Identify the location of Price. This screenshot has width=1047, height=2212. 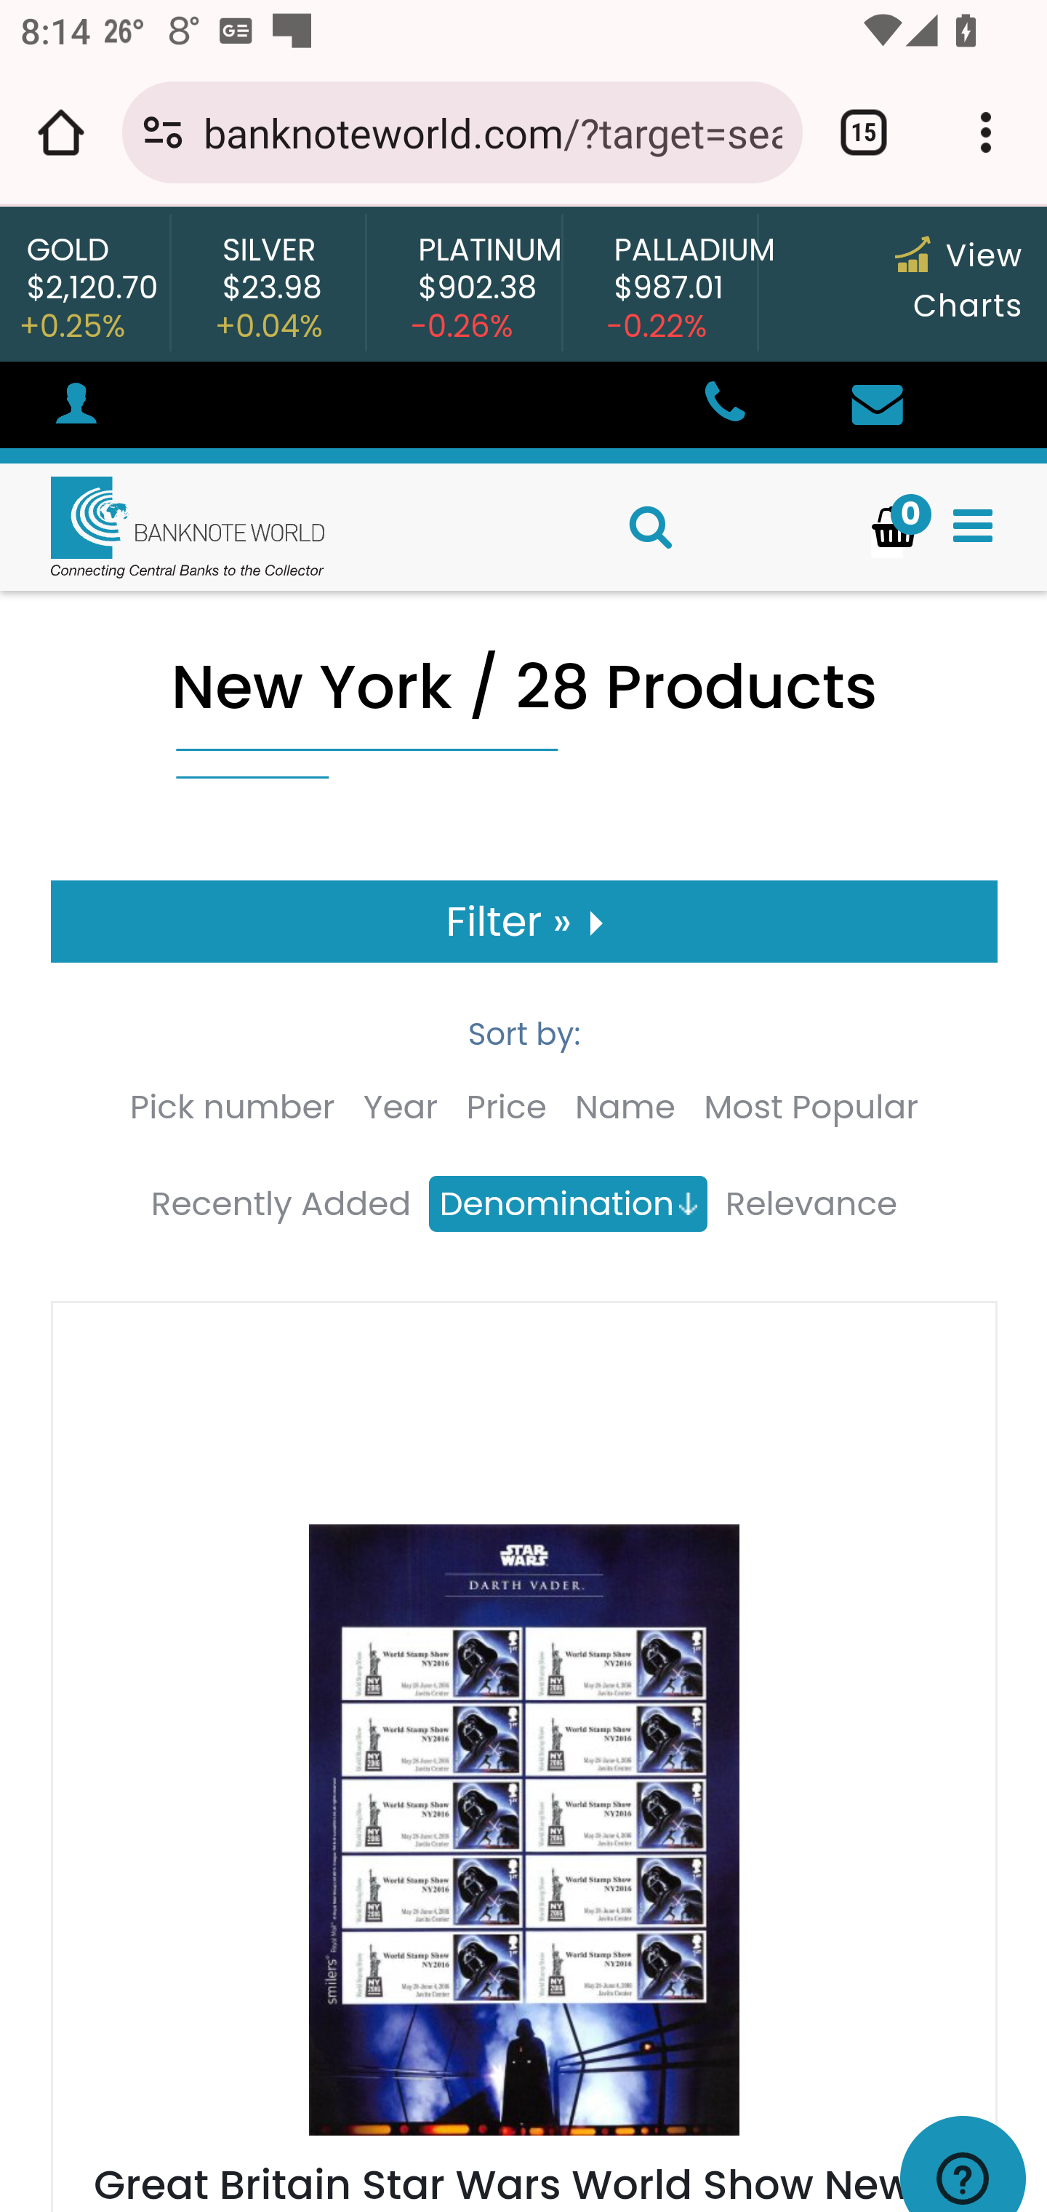
(506, 1107).